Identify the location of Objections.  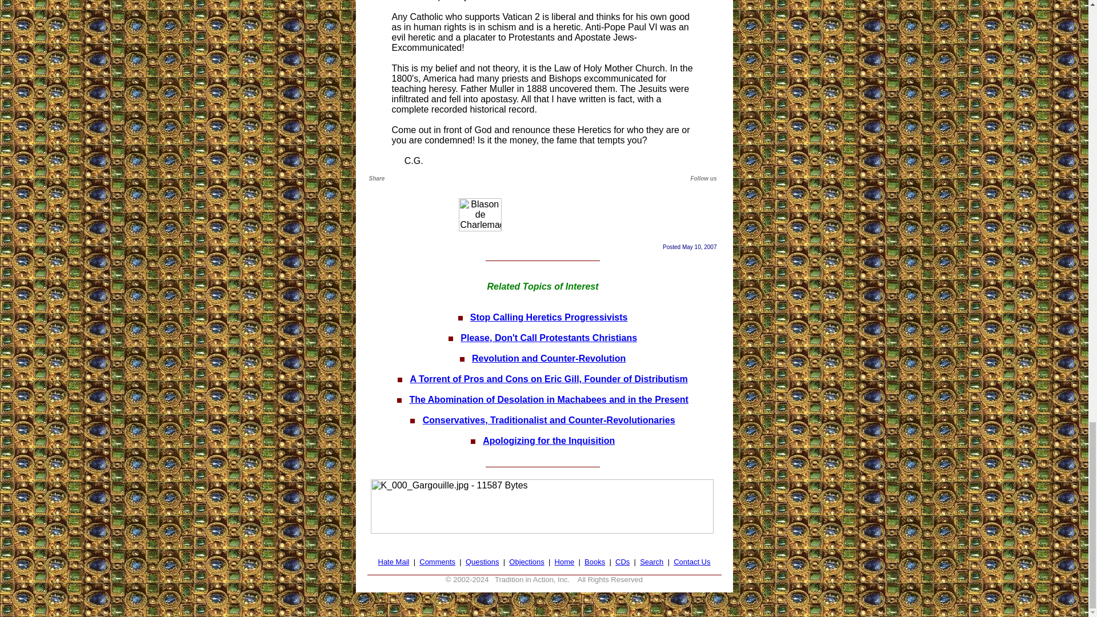
(526, 562).